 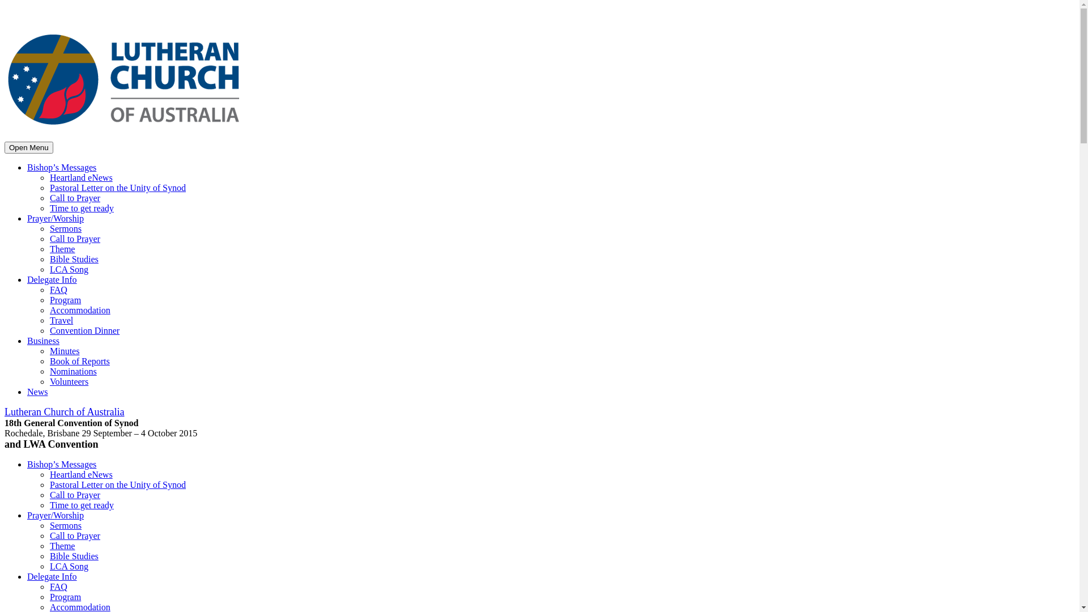 I want to click on Theme, so click(x=62, y=249).